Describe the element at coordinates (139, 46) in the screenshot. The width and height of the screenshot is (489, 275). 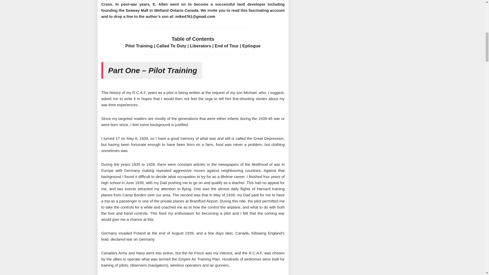
I see `Pilot Training` at that location.